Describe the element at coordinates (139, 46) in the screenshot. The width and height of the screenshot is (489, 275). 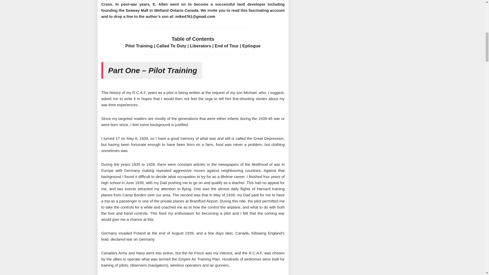
I see `Pilot Training` at that location.